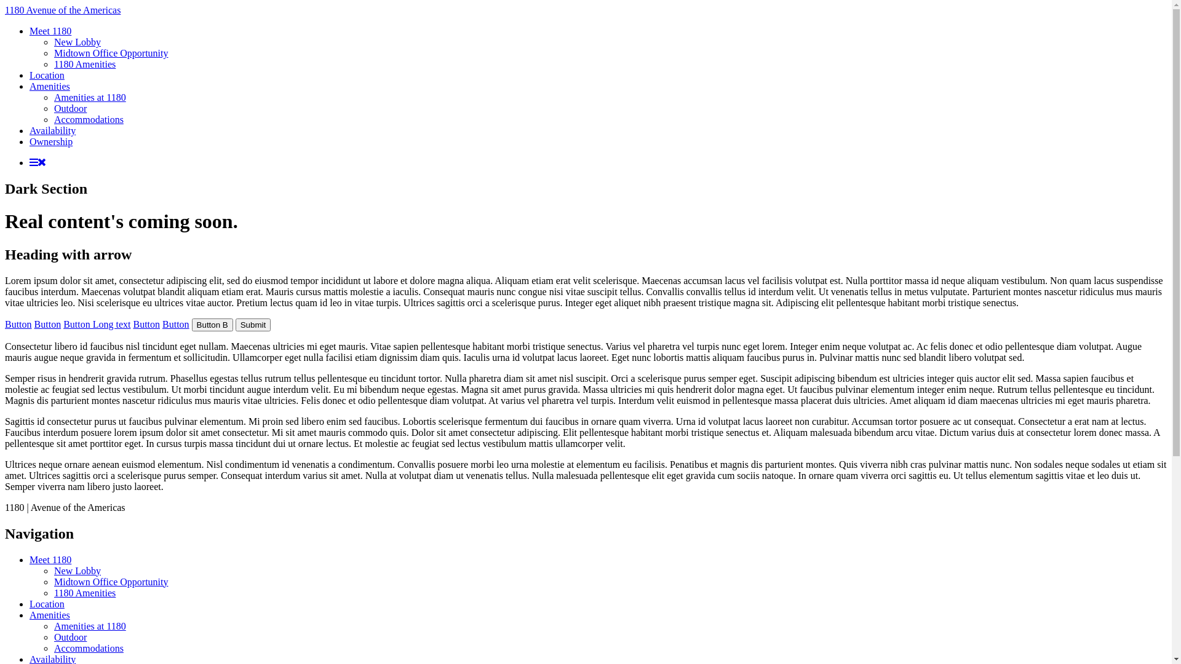 Image resolution: width=1181 pixels, height=664 pixels. I want to click on Amenities, so click(50, 86).